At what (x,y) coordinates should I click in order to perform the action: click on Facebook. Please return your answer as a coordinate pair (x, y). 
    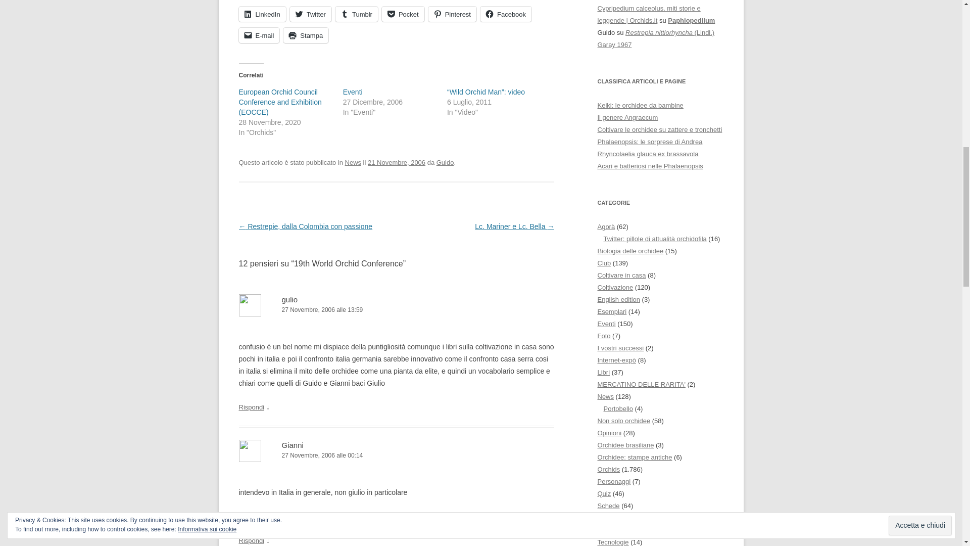
    Looking at the image, I should click on (506, 14).